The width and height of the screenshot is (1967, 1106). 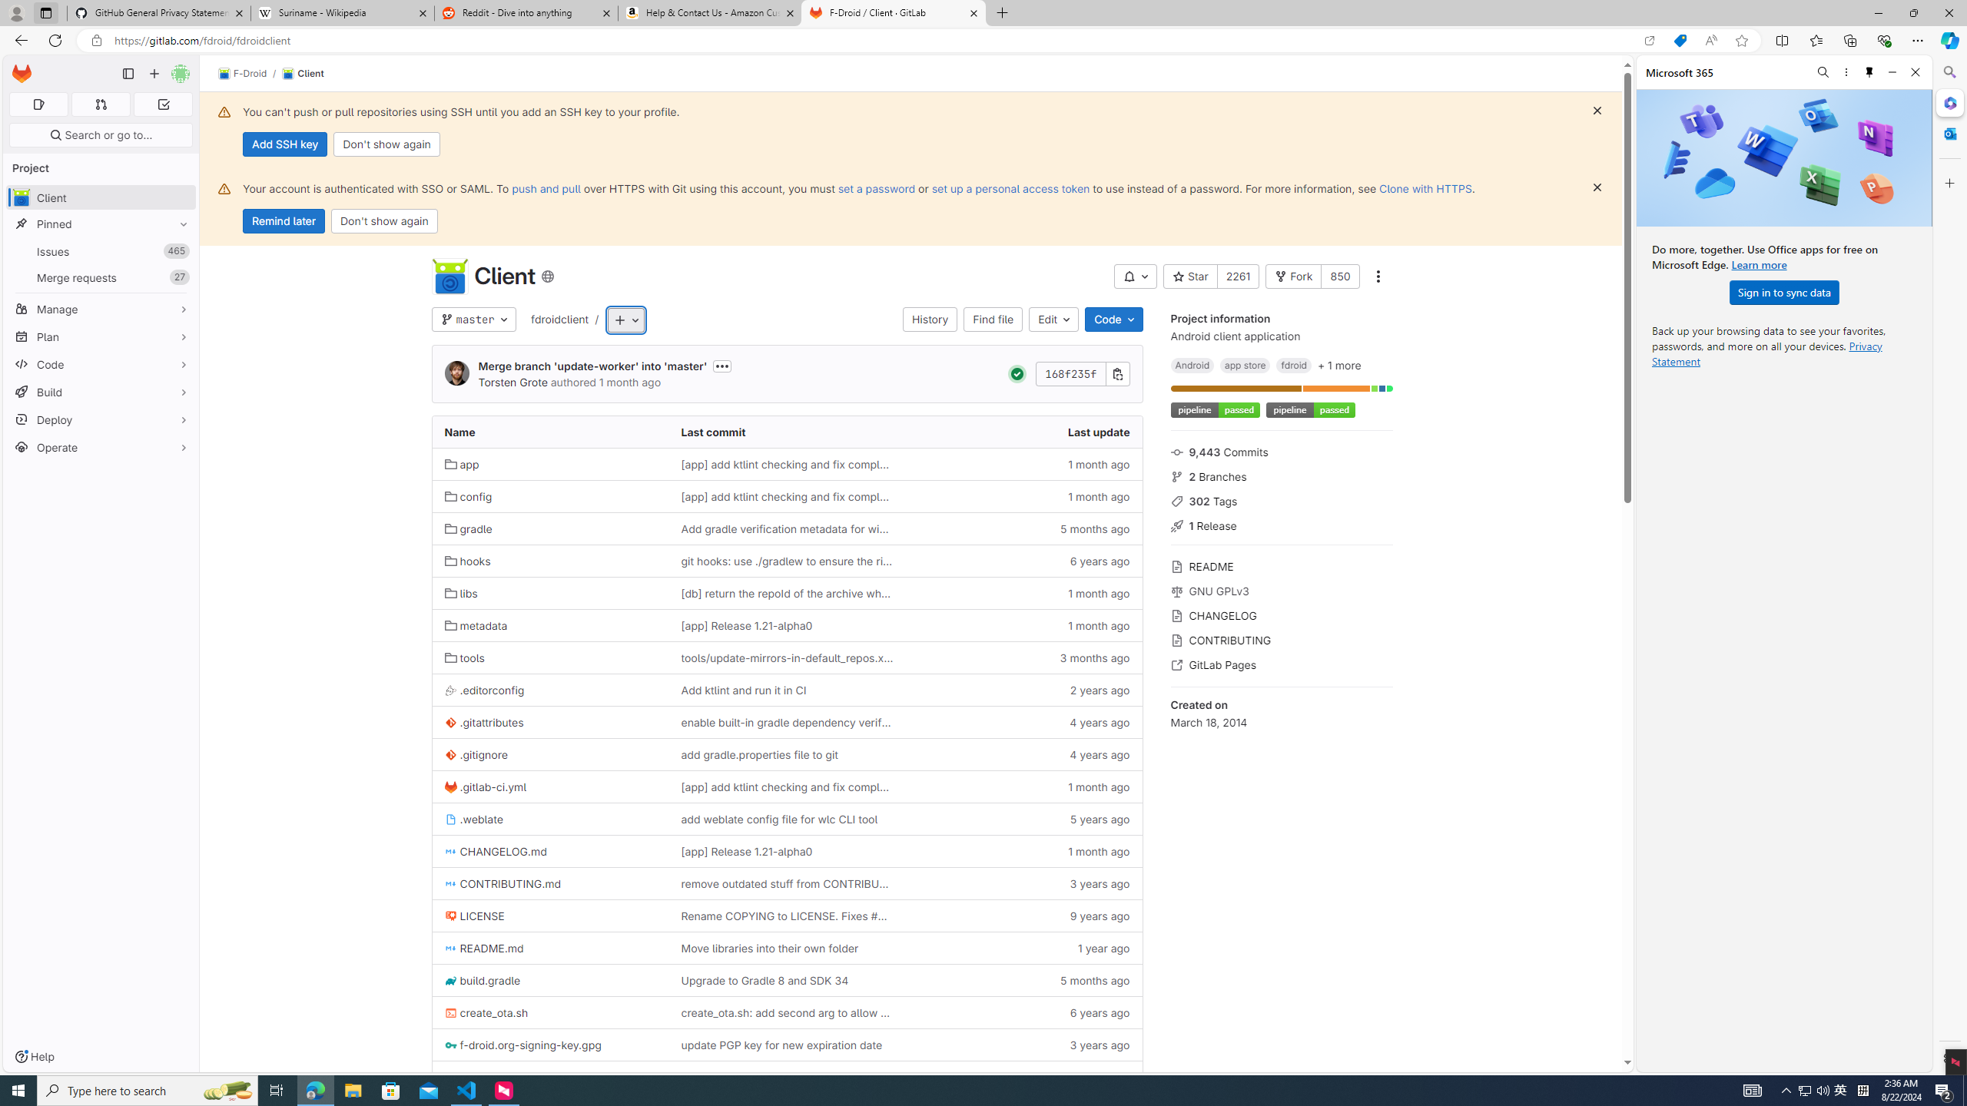 I want to click on GitLab Pages, so click(x=1282, y=664).